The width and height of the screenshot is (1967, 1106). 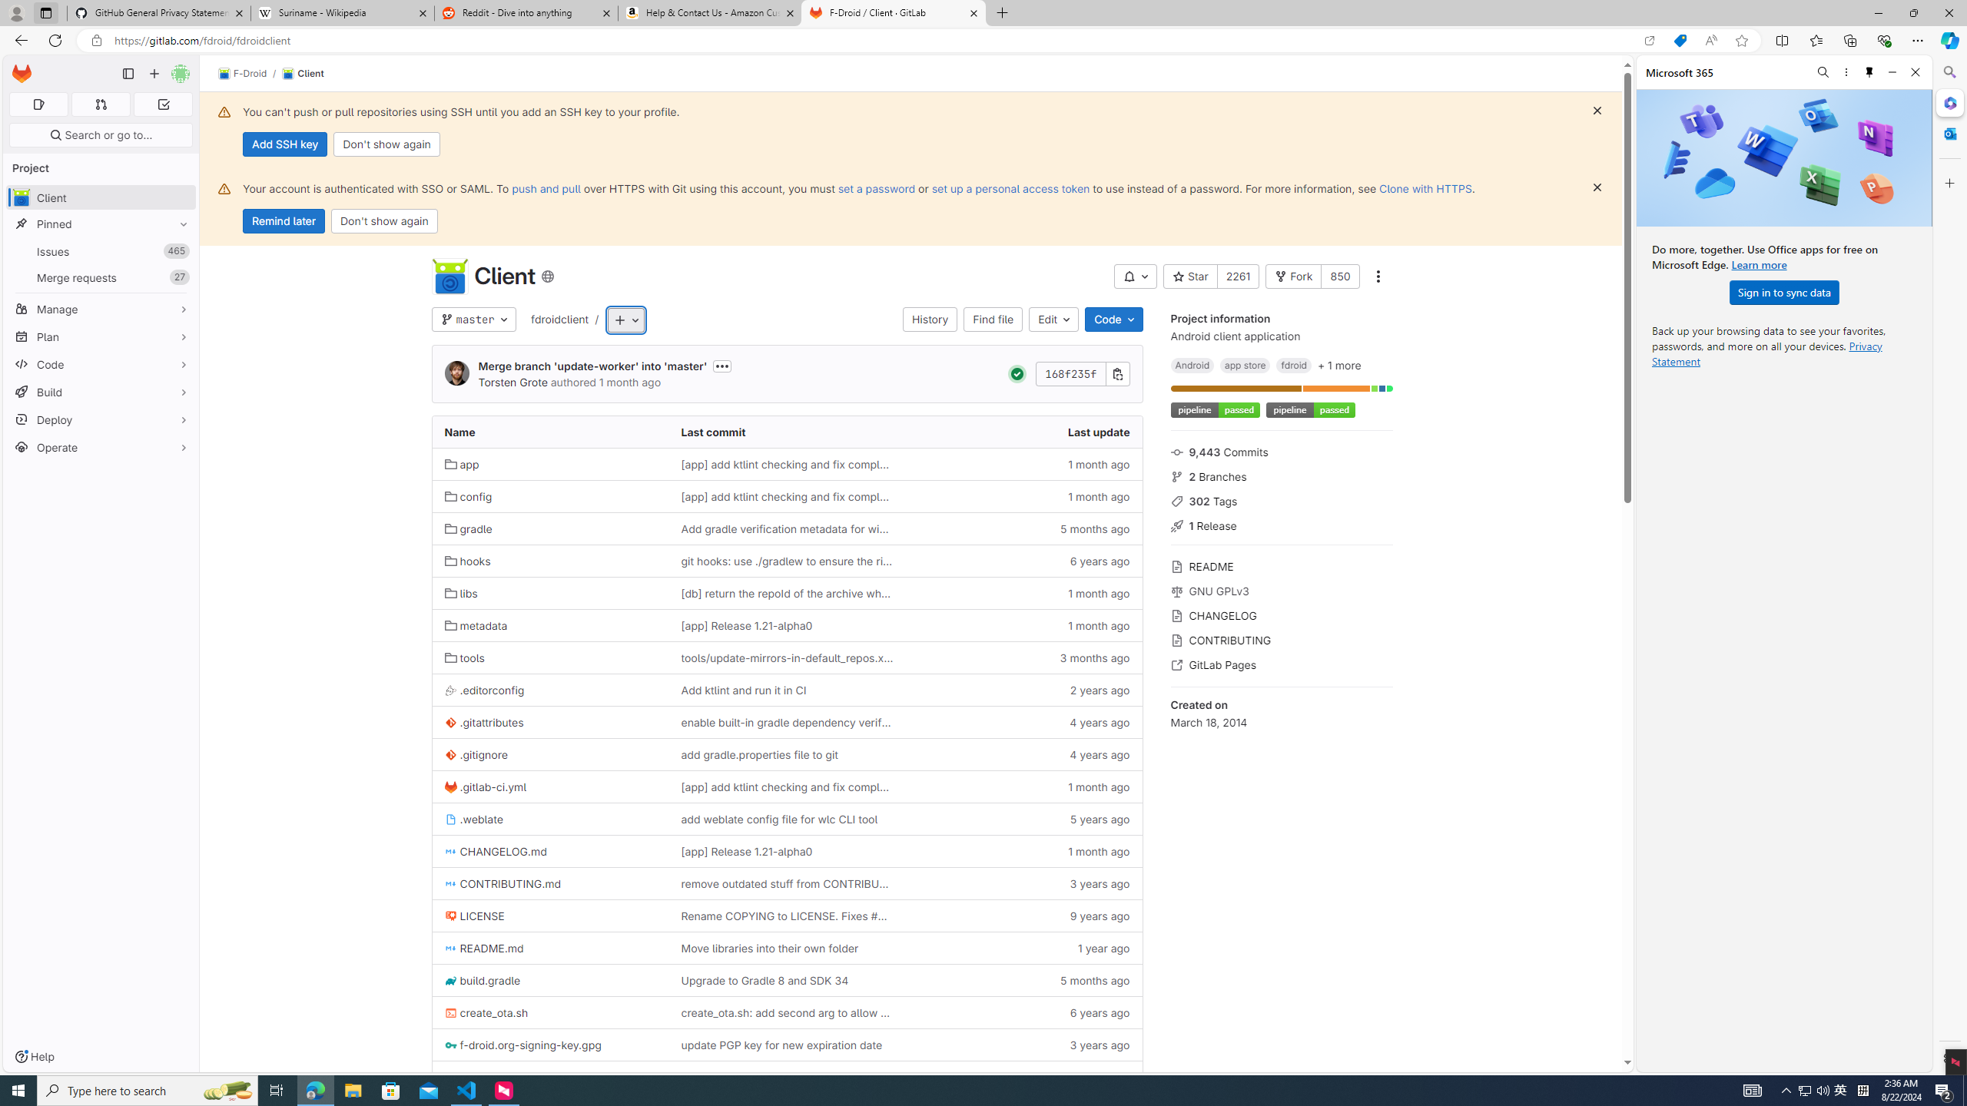 I want to click on GitLab Pages, so click(x=1282, y=664).